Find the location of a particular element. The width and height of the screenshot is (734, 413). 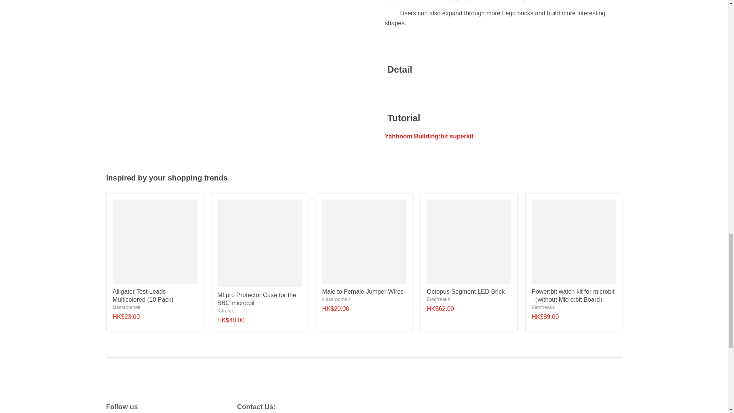

classroomelt is located at coordinates (336, 299).